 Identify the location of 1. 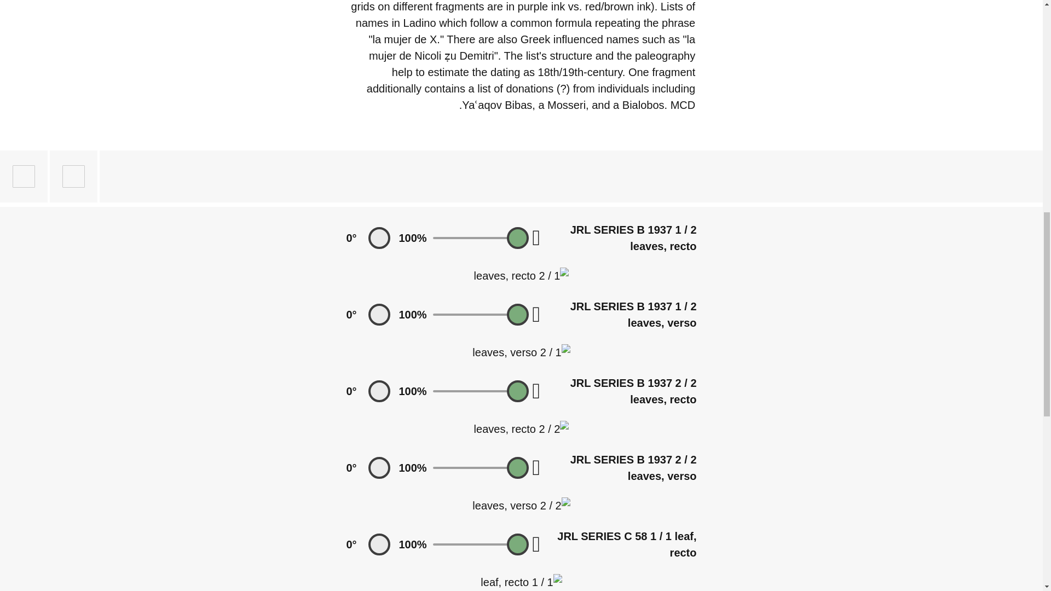
(480, 391).